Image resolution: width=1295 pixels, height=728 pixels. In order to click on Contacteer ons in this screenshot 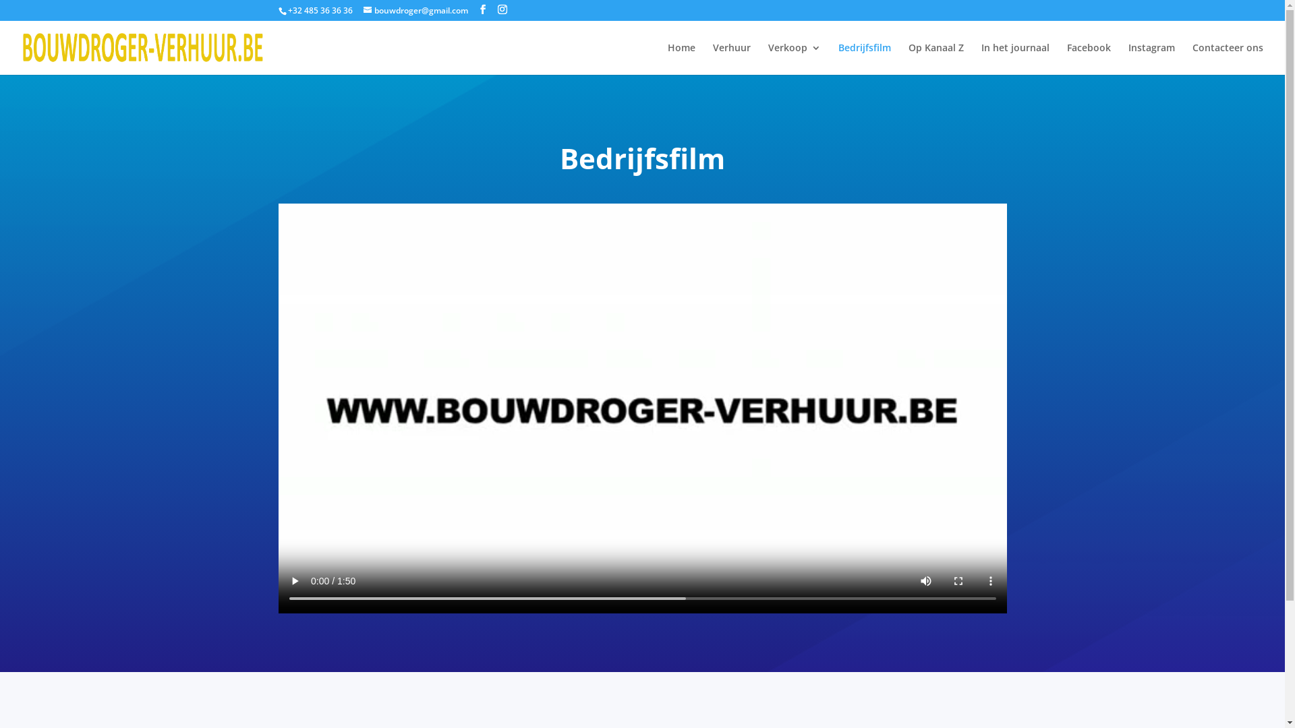, I will do `click(1228, 59)`.